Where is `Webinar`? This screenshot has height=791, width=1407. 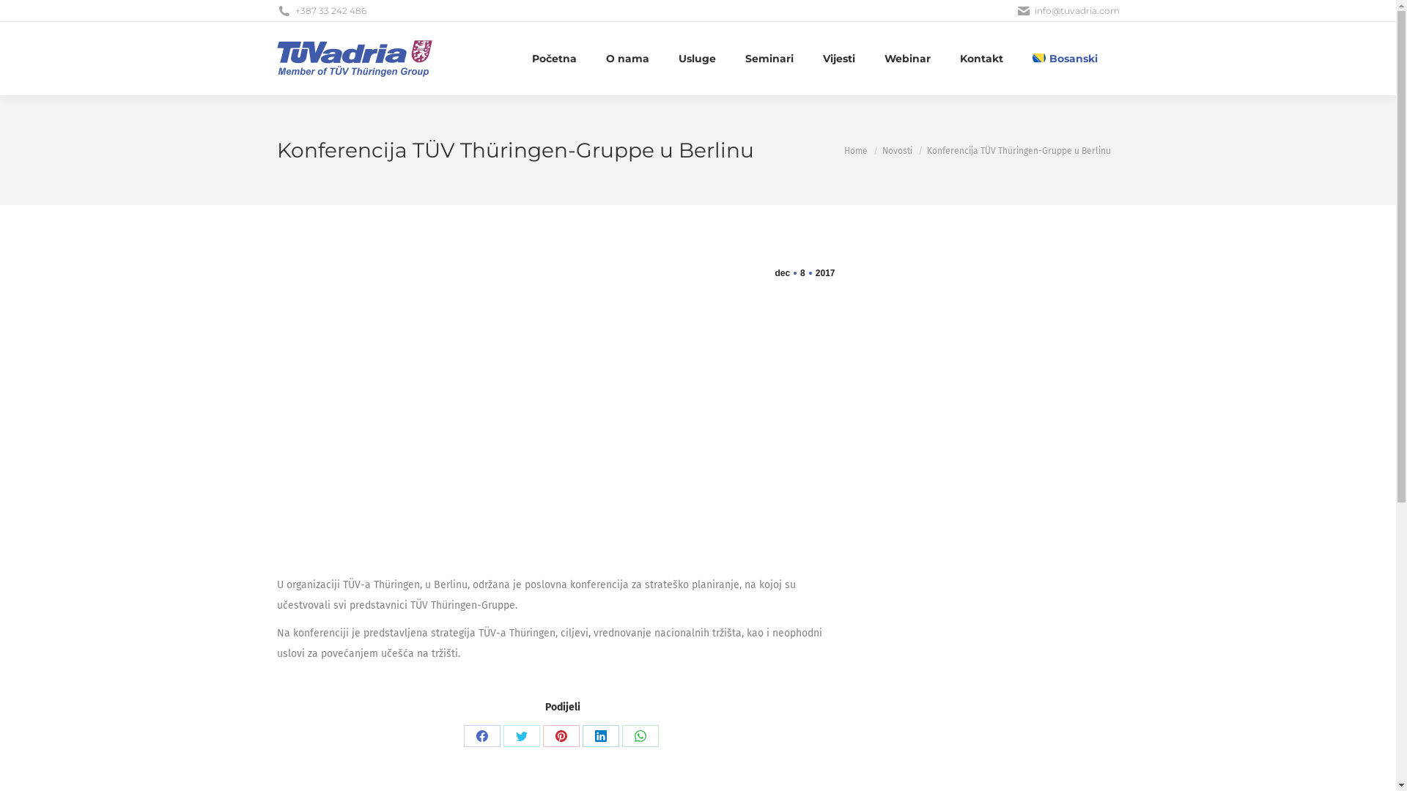 Webinar is located at coordinates (907, 59).